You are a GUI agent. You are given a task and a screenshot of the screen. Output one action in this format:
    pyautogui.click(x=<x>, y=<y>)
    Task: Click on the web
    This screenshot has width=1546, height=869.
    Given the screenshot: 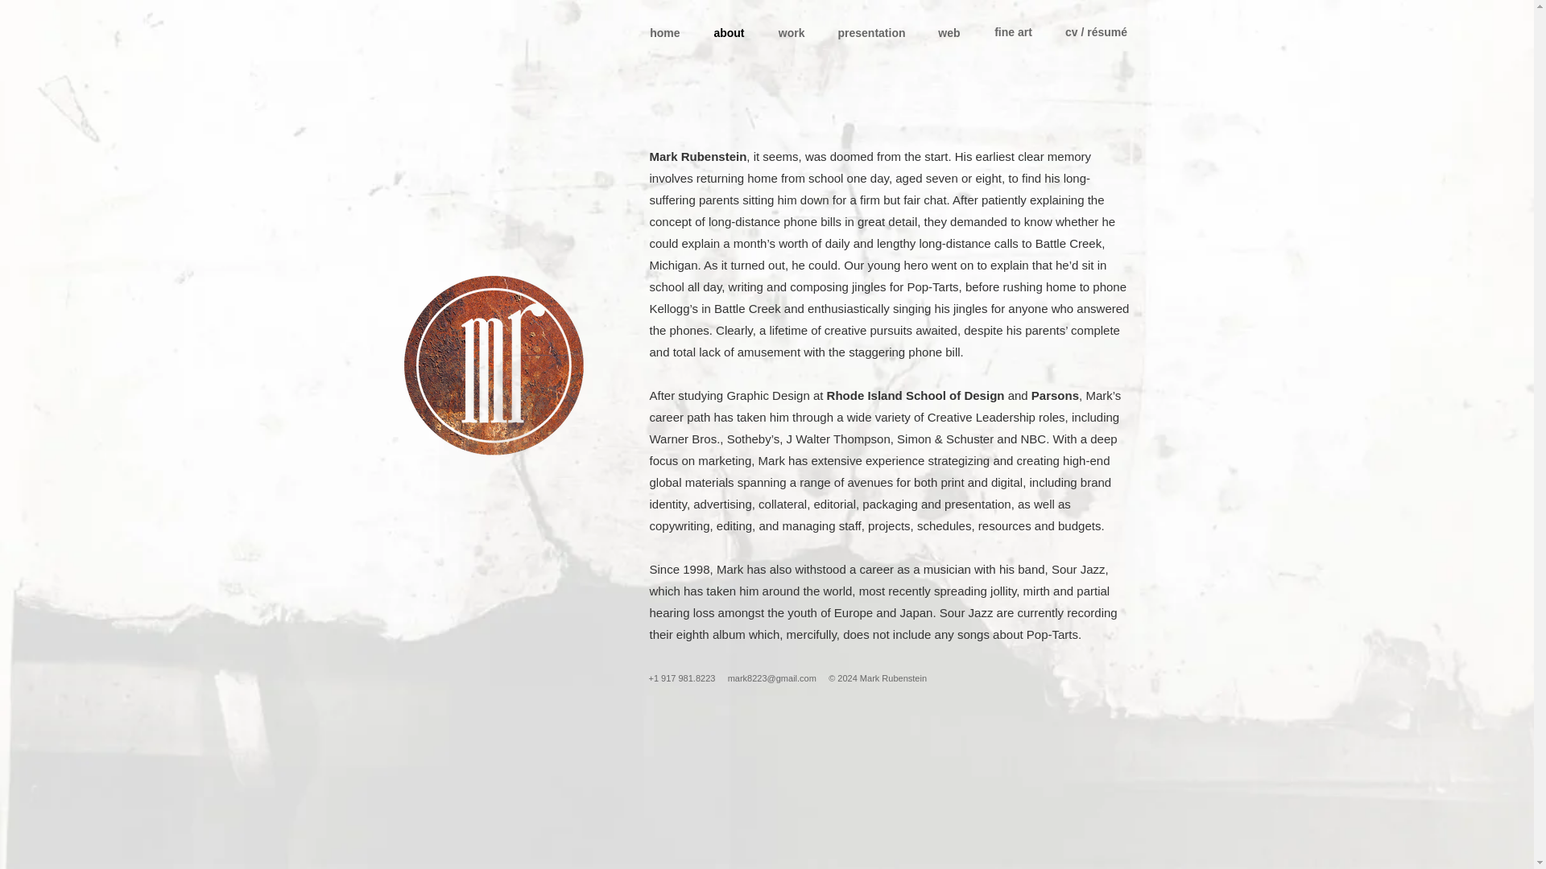 What is the action you would take?
    pyautogui.click(x=947, y=32)
    